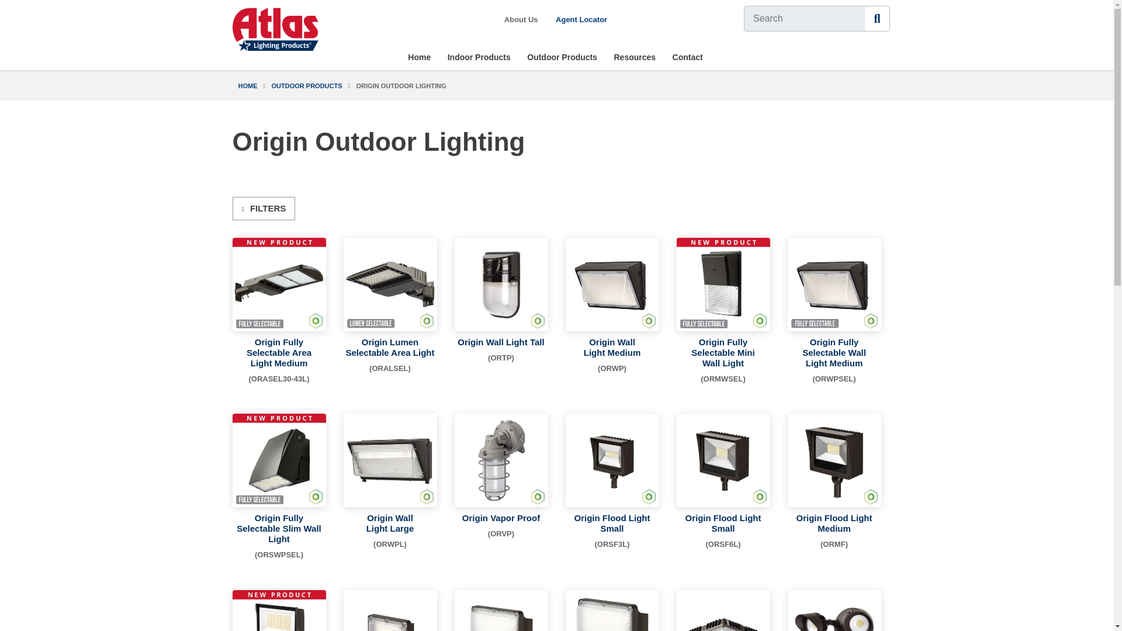  Describe the element at coordinates (877, 18) in the screenshot. I see `Search` at that location.